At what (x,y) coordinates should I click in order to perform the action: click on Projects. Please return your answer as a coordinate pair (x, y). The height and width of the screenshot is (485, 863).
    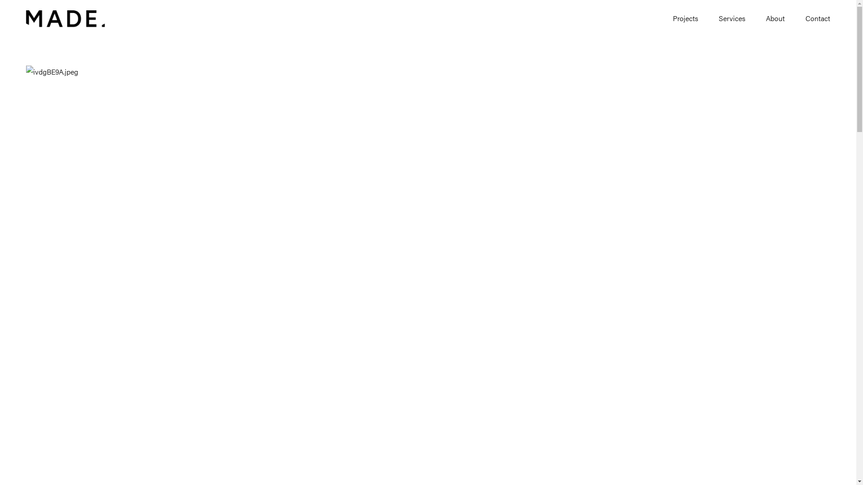
    Looking at the image, I should click on (685, 19).